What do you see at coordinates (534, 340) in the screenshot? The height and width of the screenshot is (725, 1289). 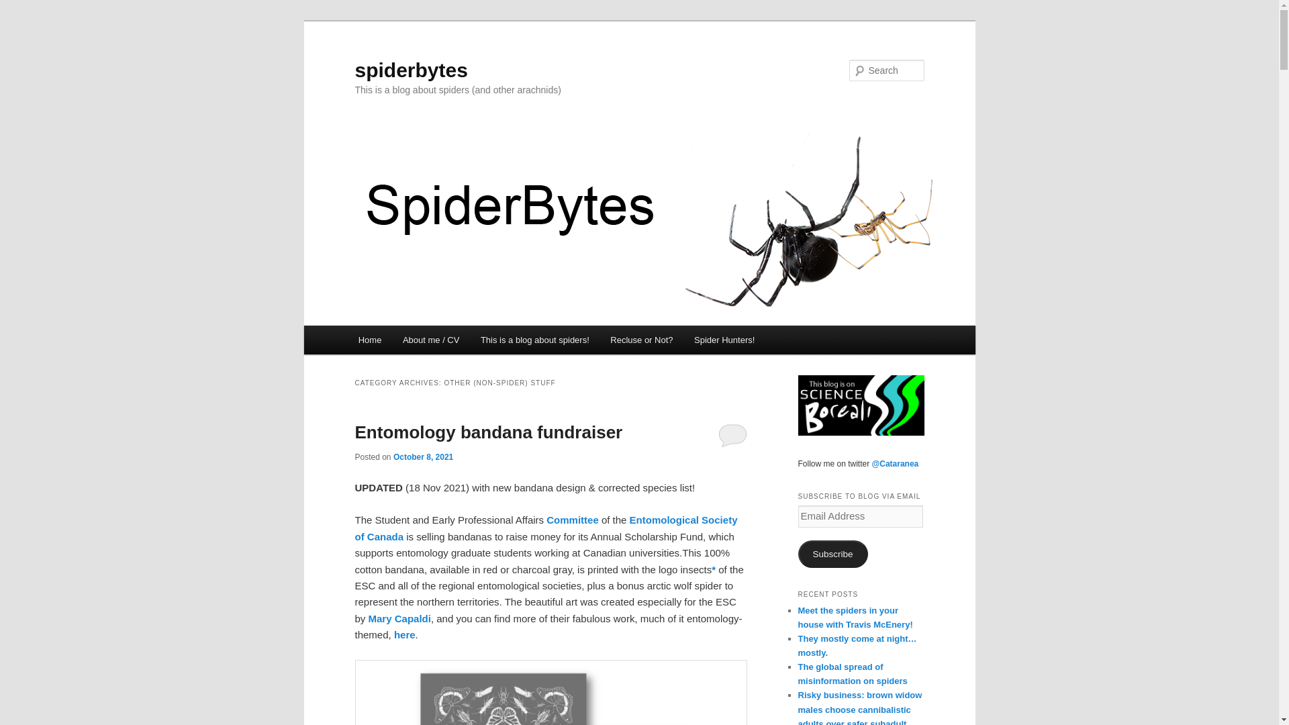 I see `This is a blog about spiders!` at bounding box center [534, 340].